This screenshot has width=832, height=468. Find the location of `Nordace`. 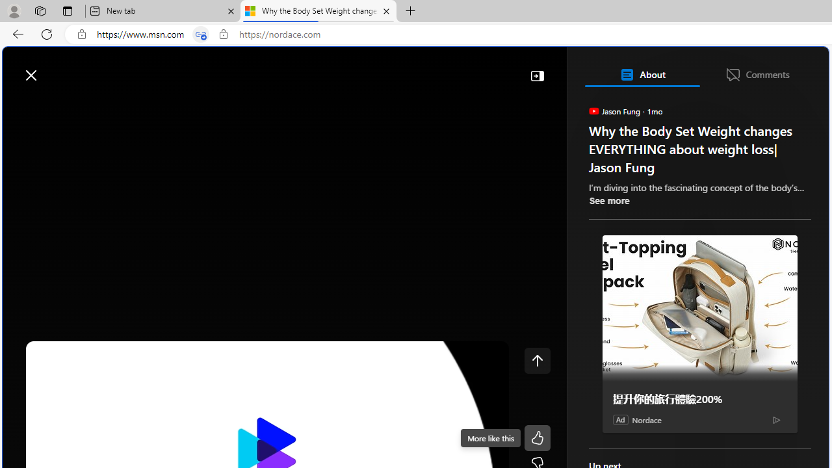

Nordace is located at coordinates (646, 419).